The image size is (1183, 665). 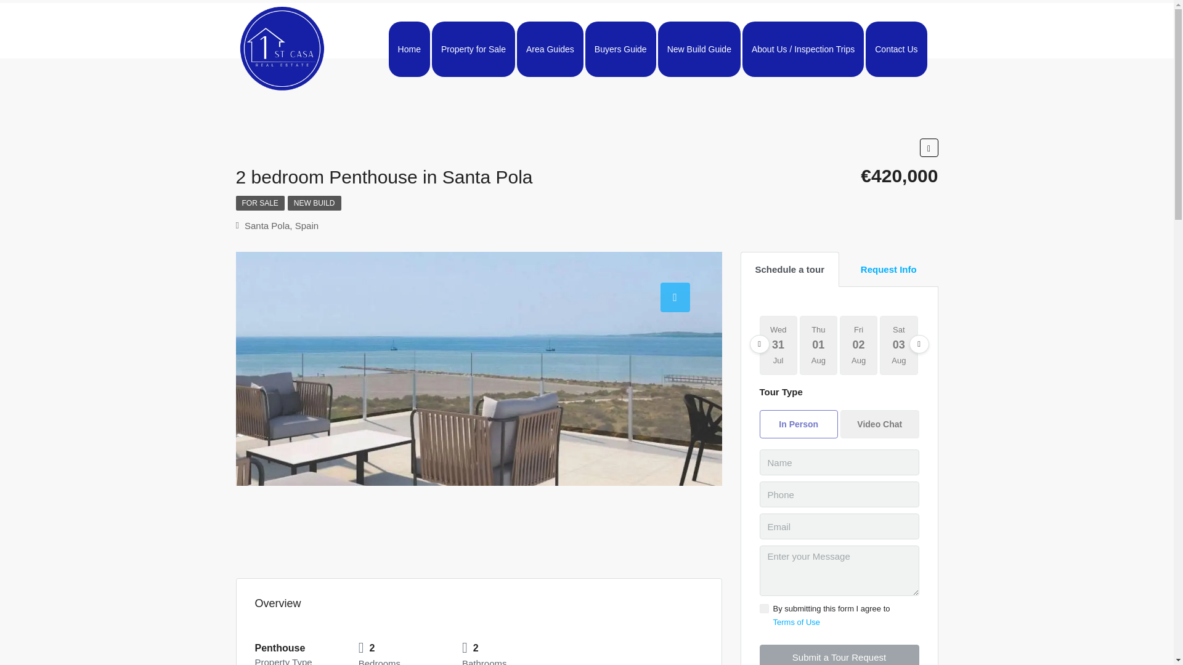 What do you see at coordinates (550, 49) in the screenshot?
I see `Area Guides` at bounding box center [550, 49].